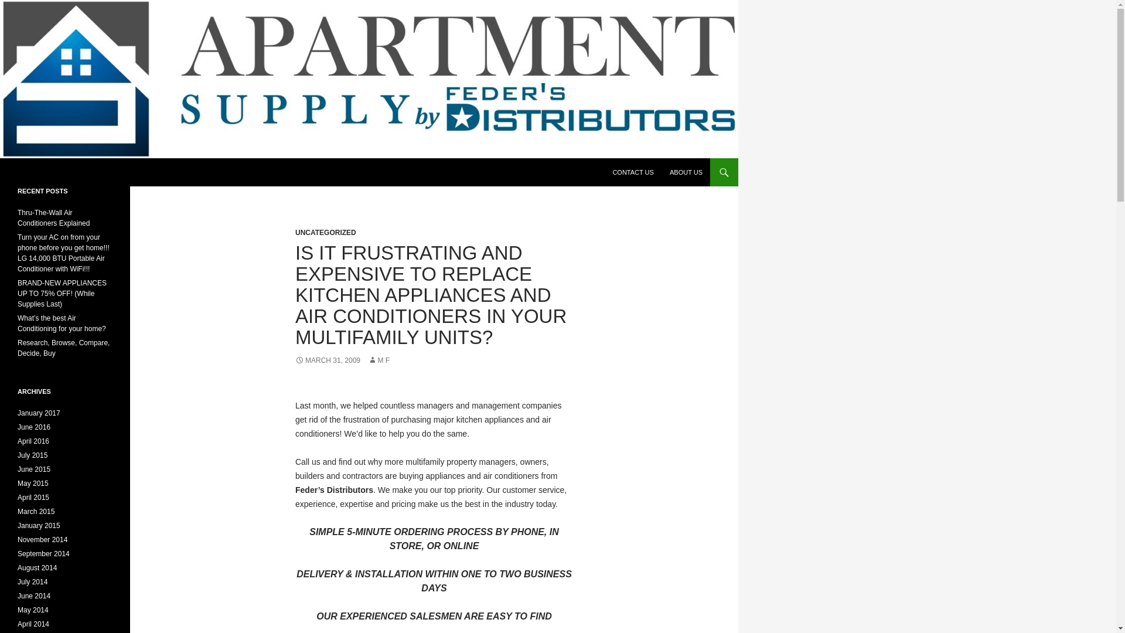 This screenshot has height=633, width=1125. Describe the element at coordinates (33, 498) in the screenshot. I see `April 2015` at that location.